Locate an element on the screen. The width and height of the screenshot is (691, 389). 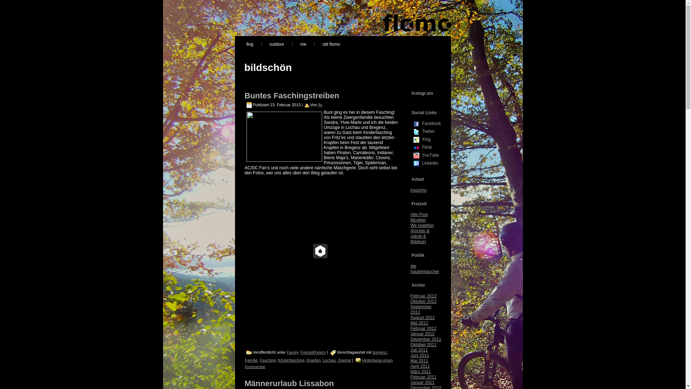
YouTube is located at coordinates (431, 155).